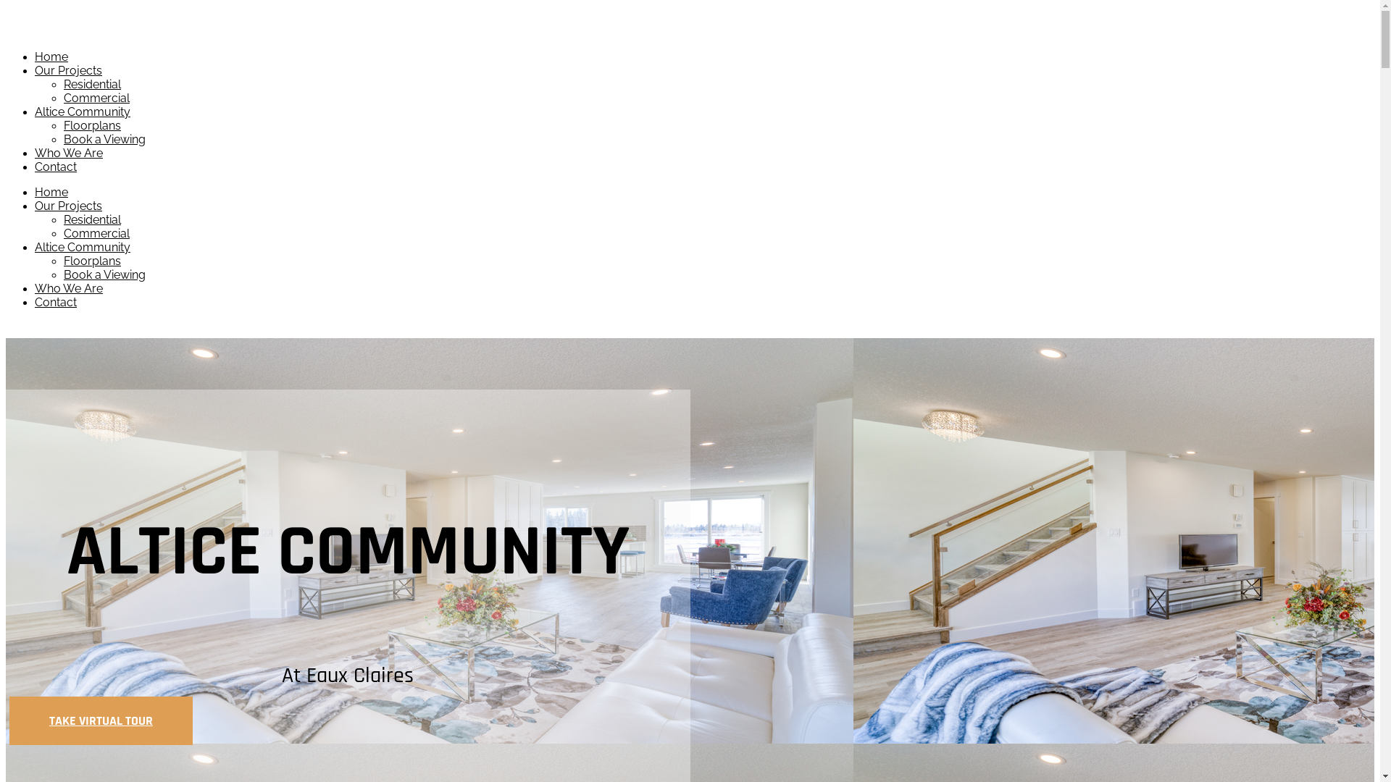 This screenshot has width=1391, height=782. I want to click on Commercial, so click(97, 98).